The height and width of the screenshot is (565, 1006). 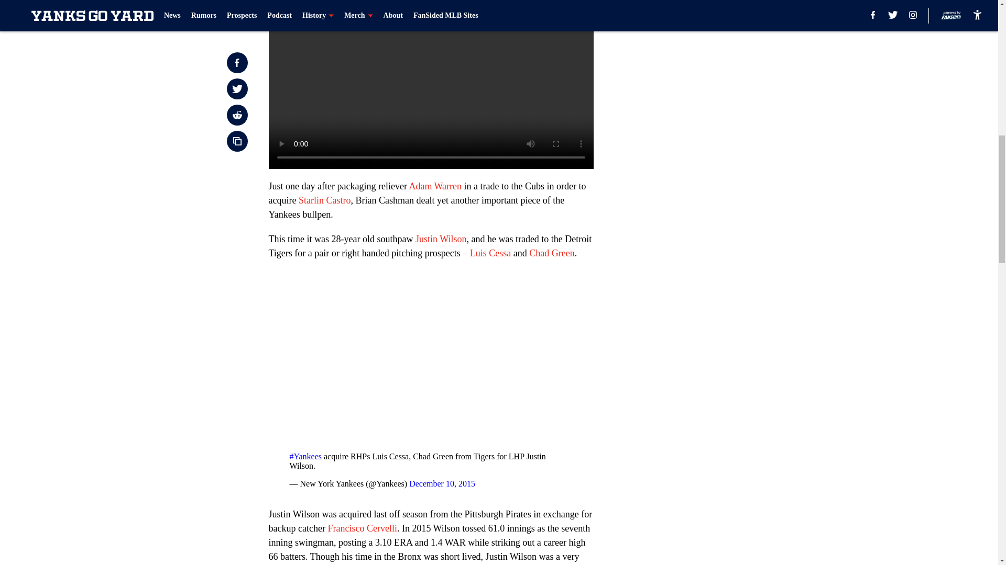 What do you see at coordinates (441, 239) in the screenshot?
I see `Justin Wilson` at bounding box center [441, 239].